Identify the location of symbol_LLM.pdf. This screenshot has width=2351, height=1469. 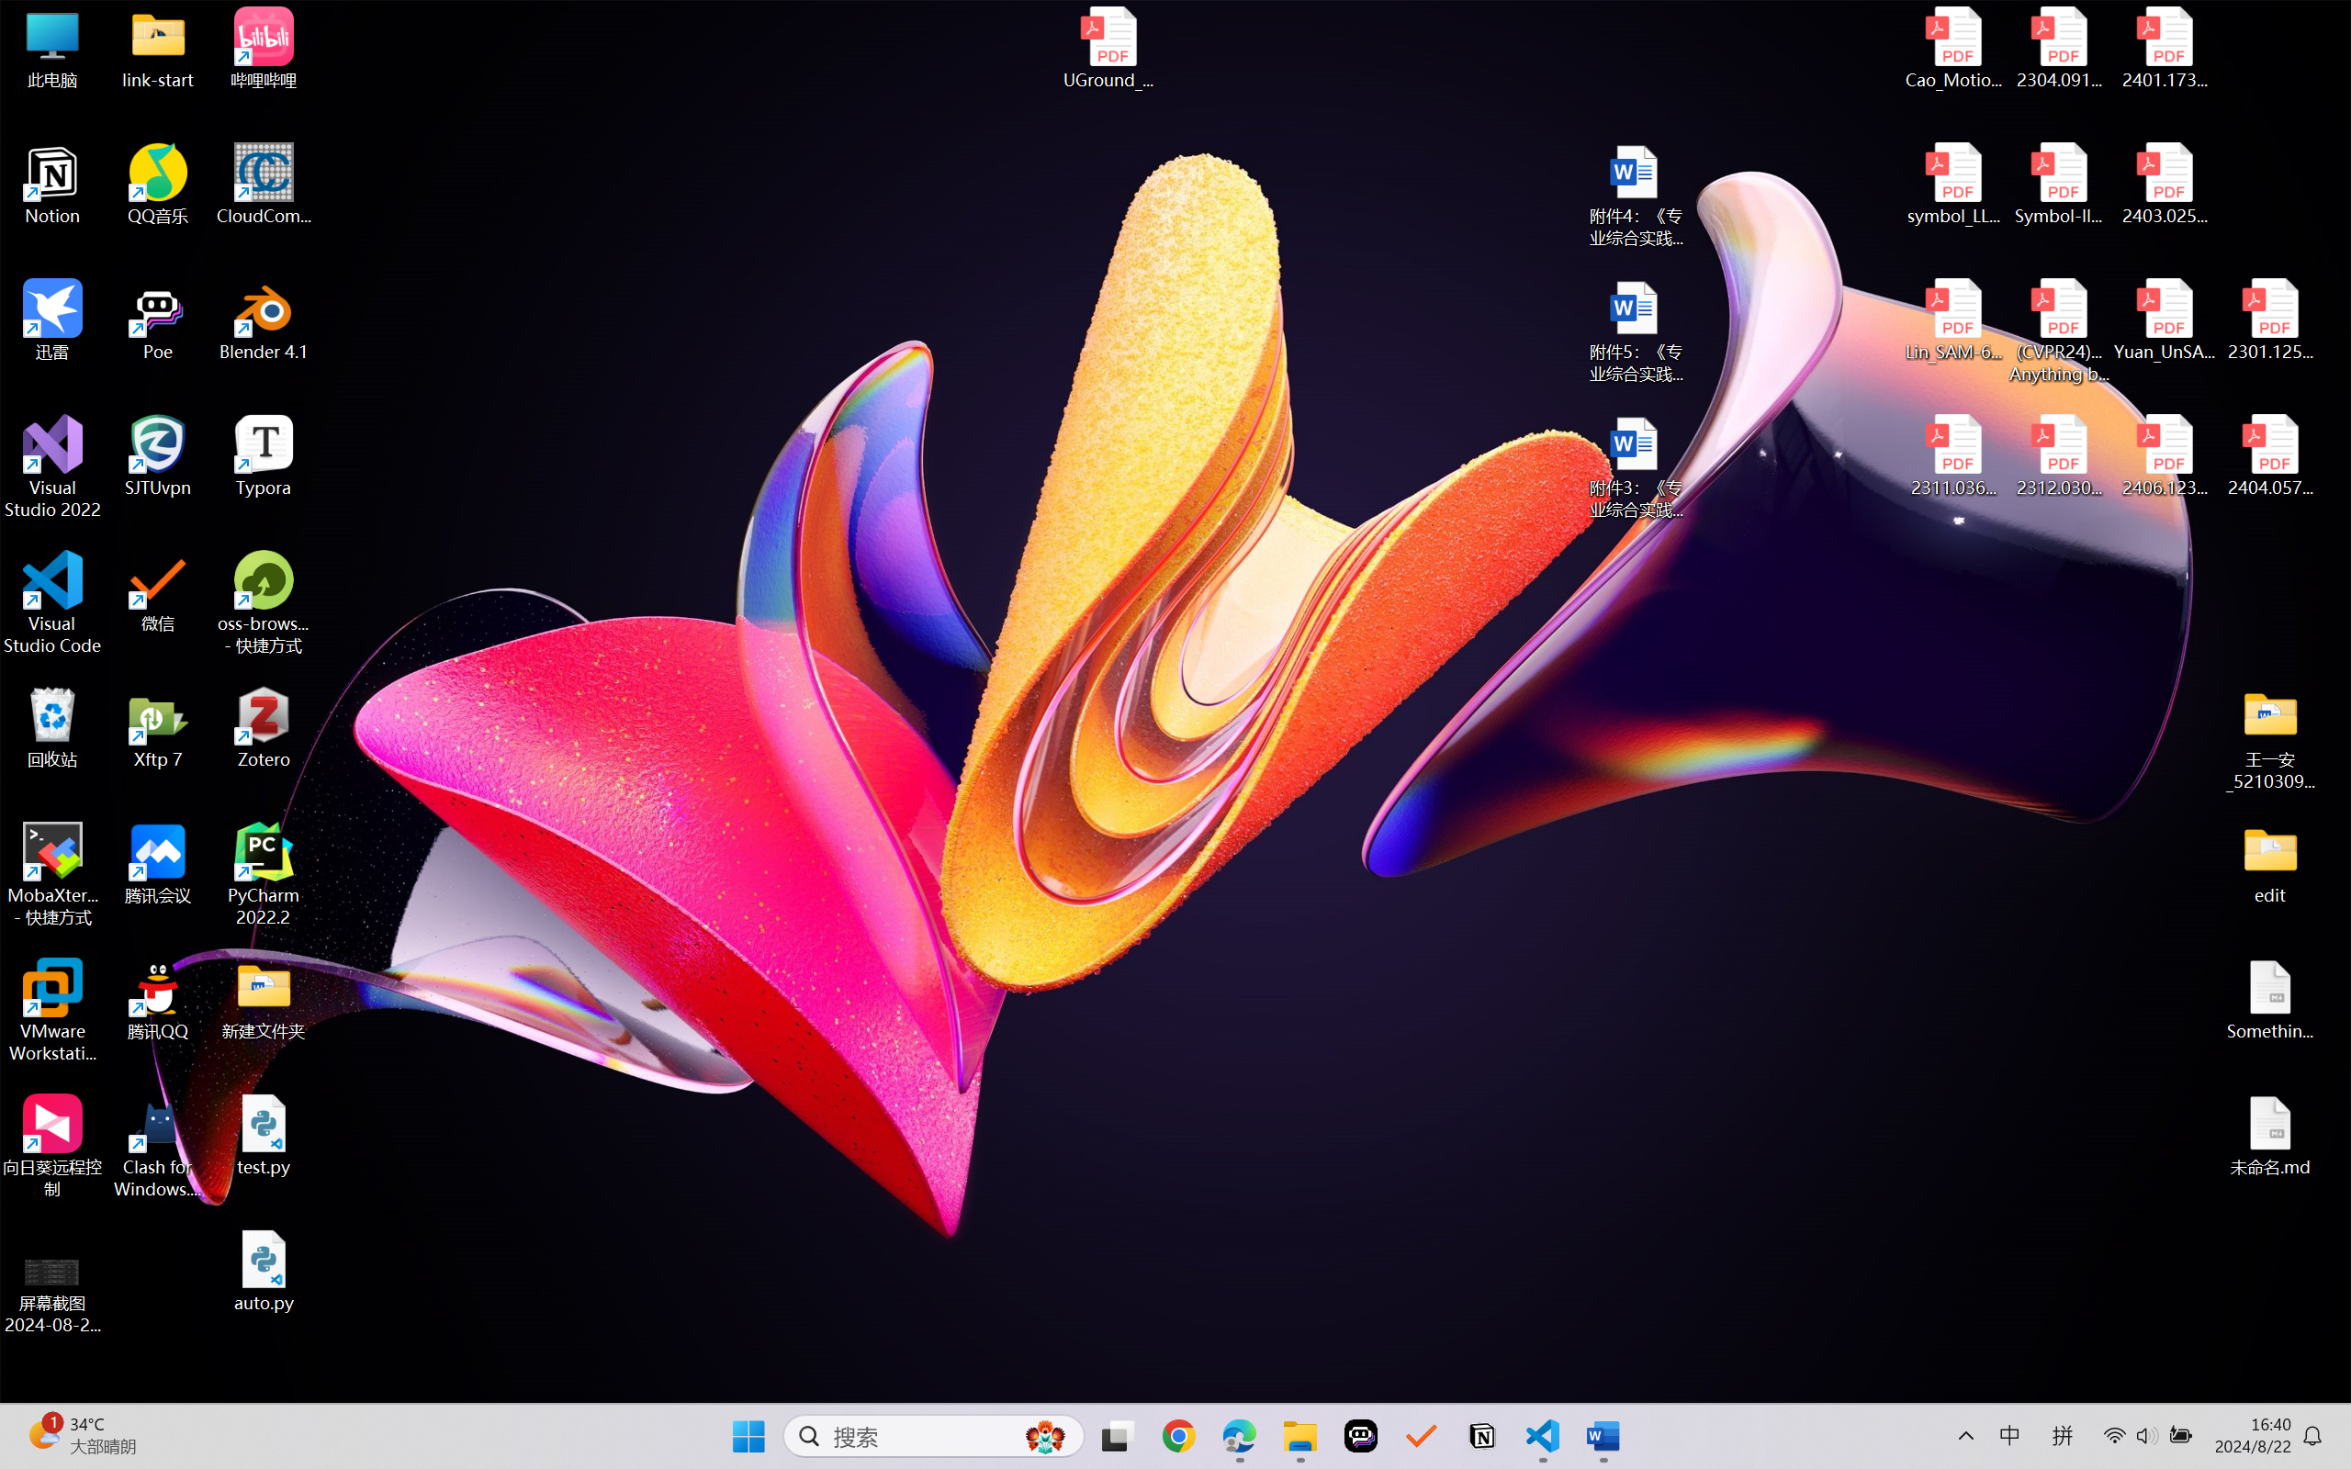
(1954, 185).